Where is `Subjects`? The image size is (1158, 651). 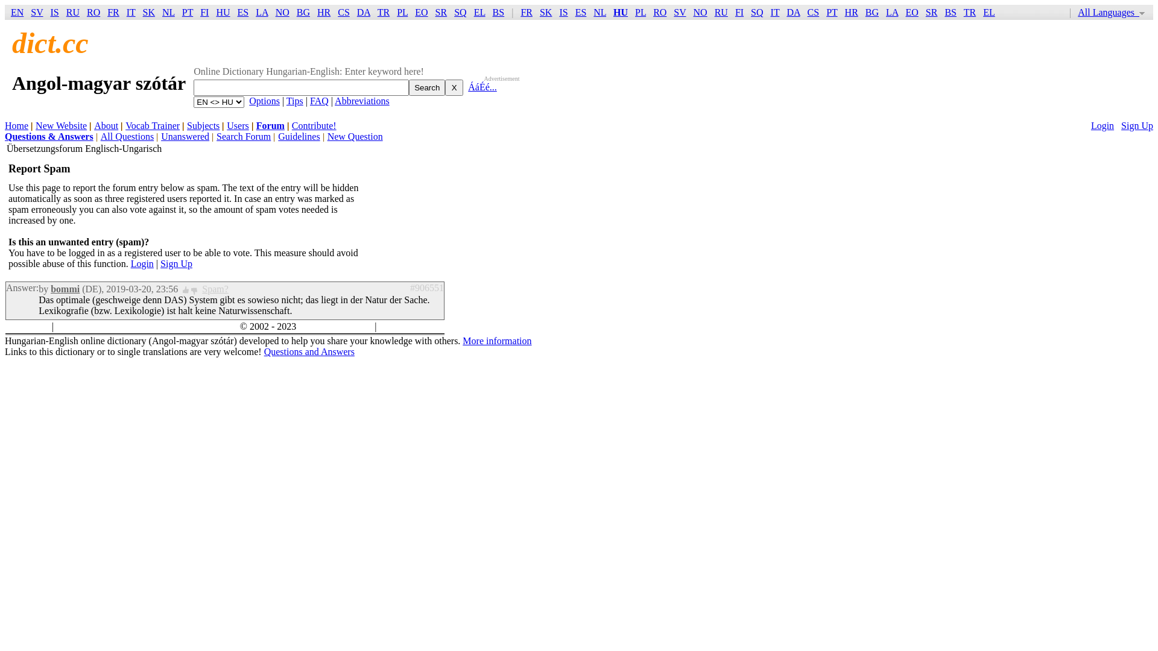
Subjects is located at coordinates (203, 125).